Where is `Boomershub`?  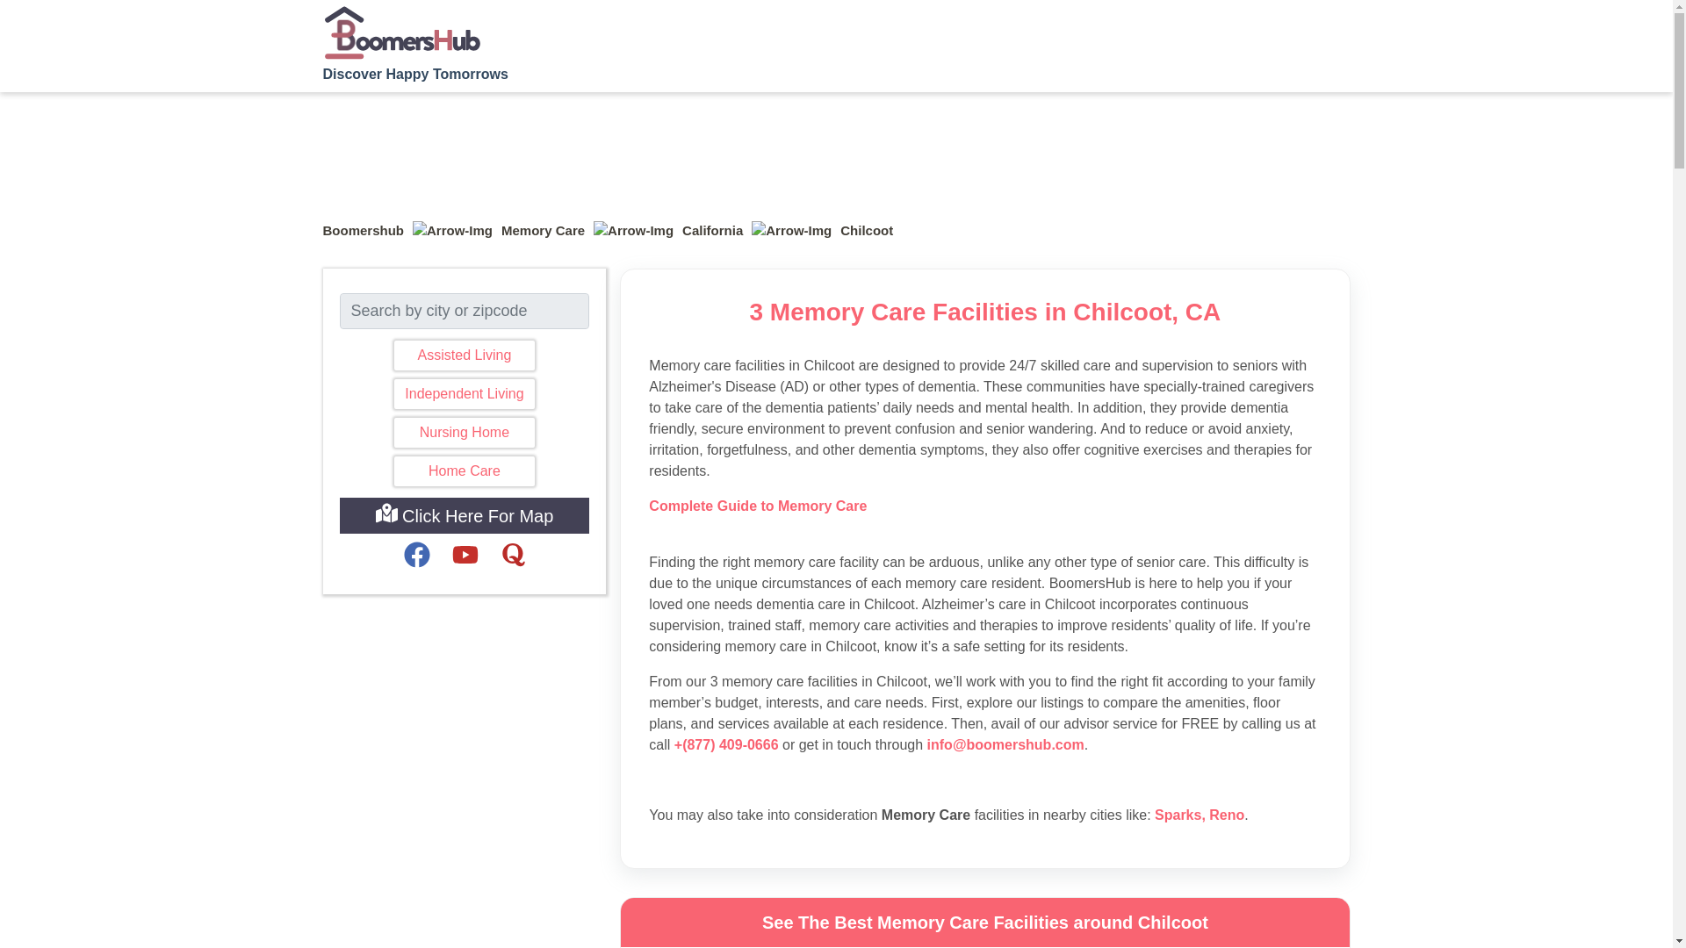 Boomershub is located at coordinates (364, 231).